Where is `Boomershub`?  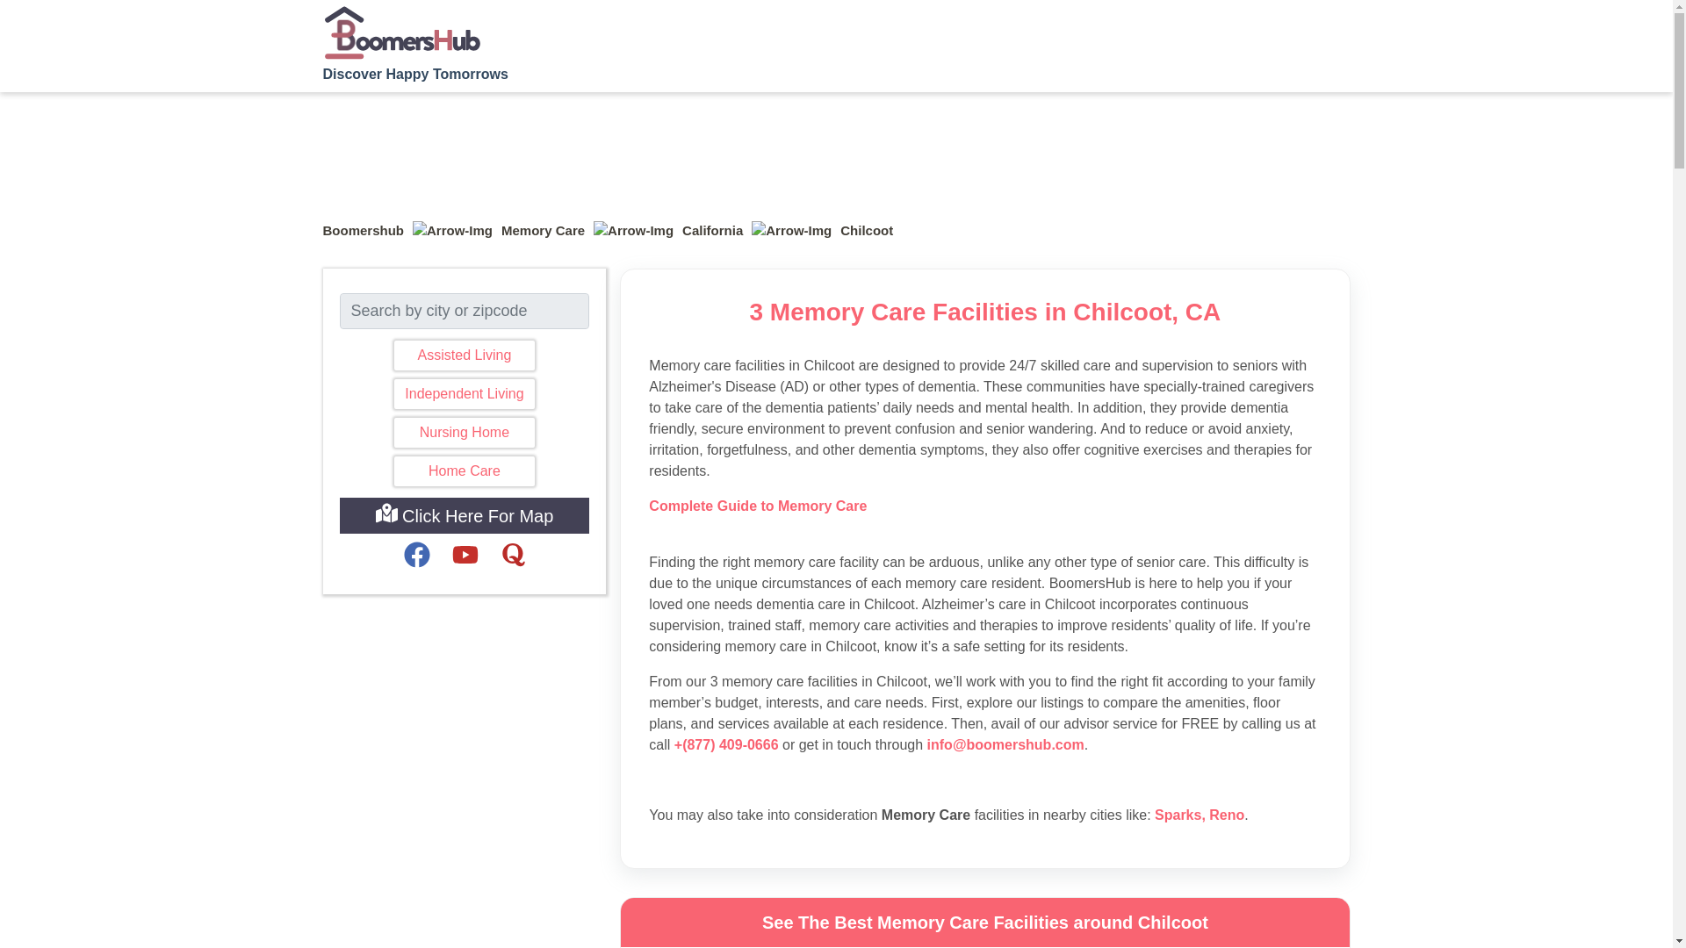 Boomershub is located at coordinates (364, 231).